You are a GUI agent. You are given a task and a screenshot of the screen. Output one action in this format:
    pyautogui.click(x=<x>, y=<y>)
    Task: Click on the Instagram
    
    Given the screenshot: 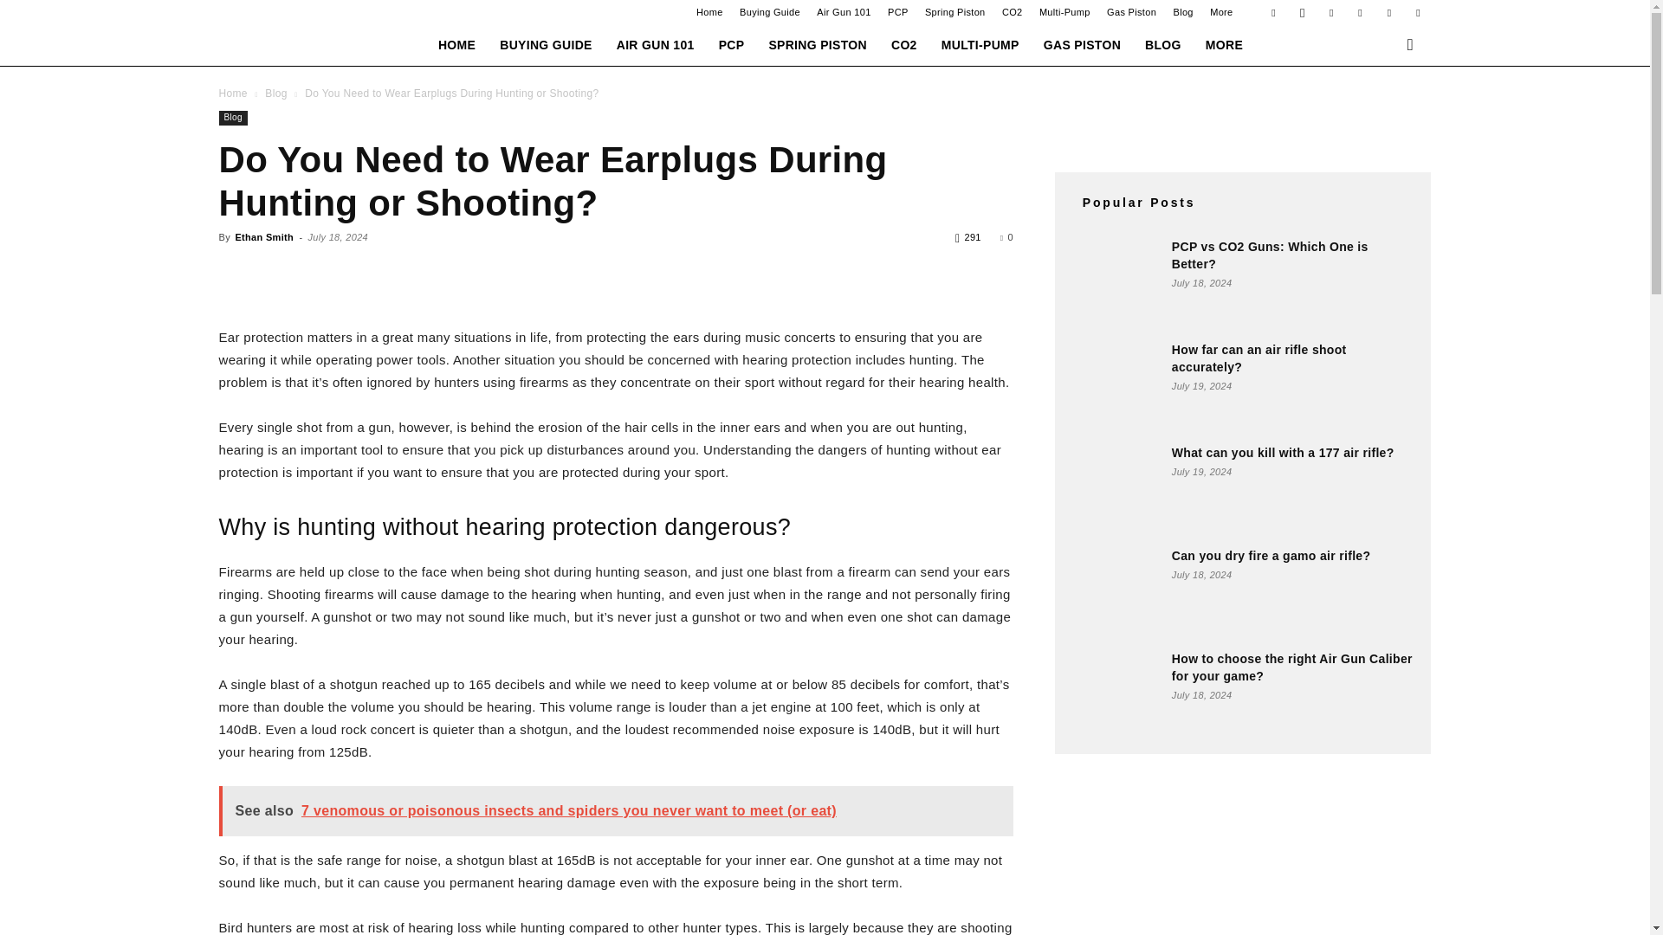 What is the action you would take?
    pyautogui.click(x=1303, y=12)
    